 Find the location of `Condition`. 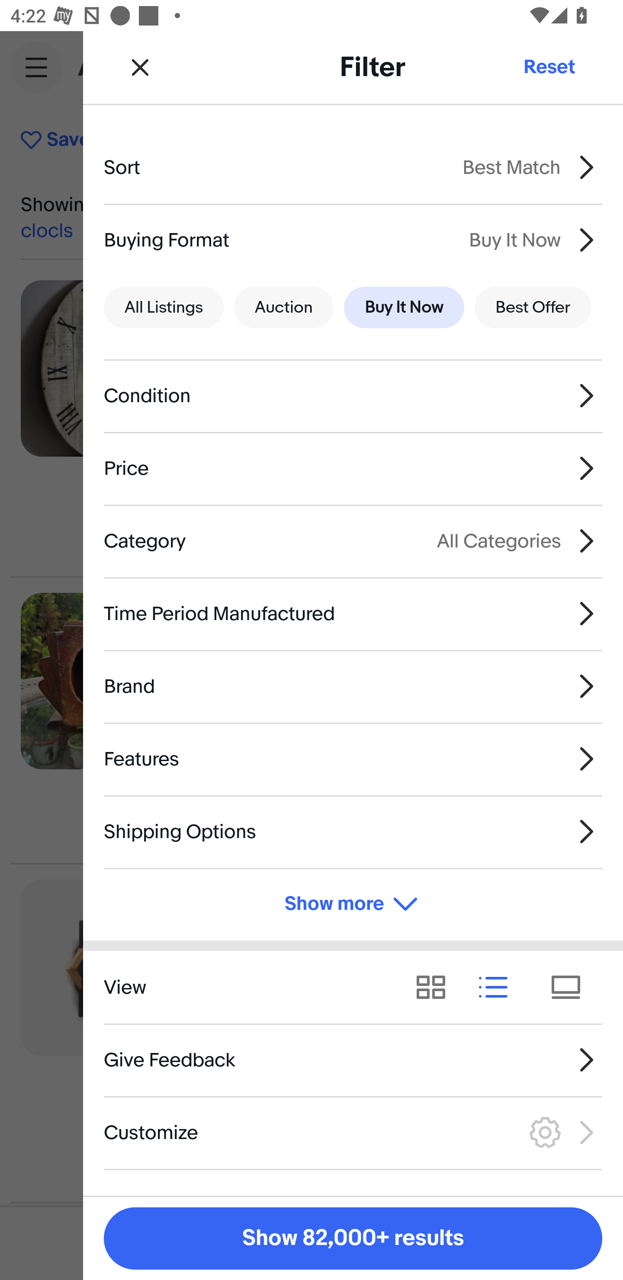

Condition is located at coordinates (353, 396).